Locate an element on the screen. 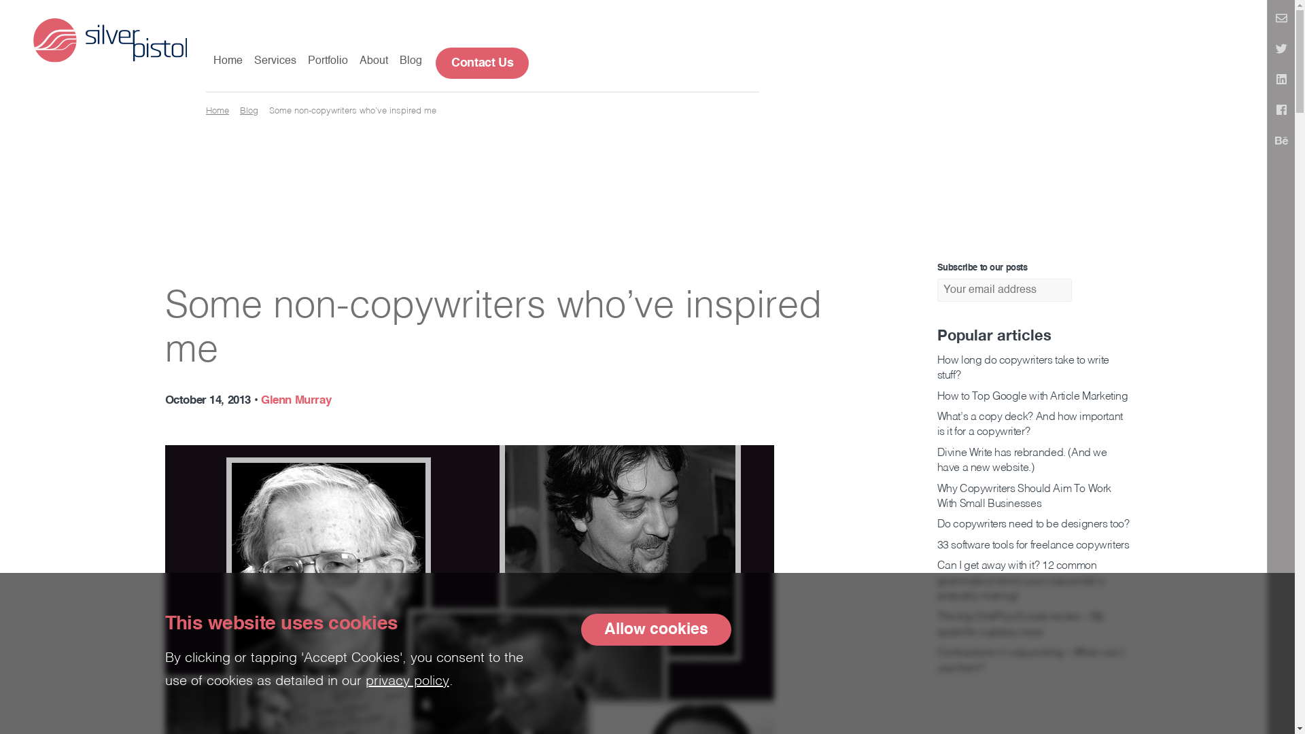 This screenshot has height=734, width=1305. Portfolio is located at coordinates (328, 62).